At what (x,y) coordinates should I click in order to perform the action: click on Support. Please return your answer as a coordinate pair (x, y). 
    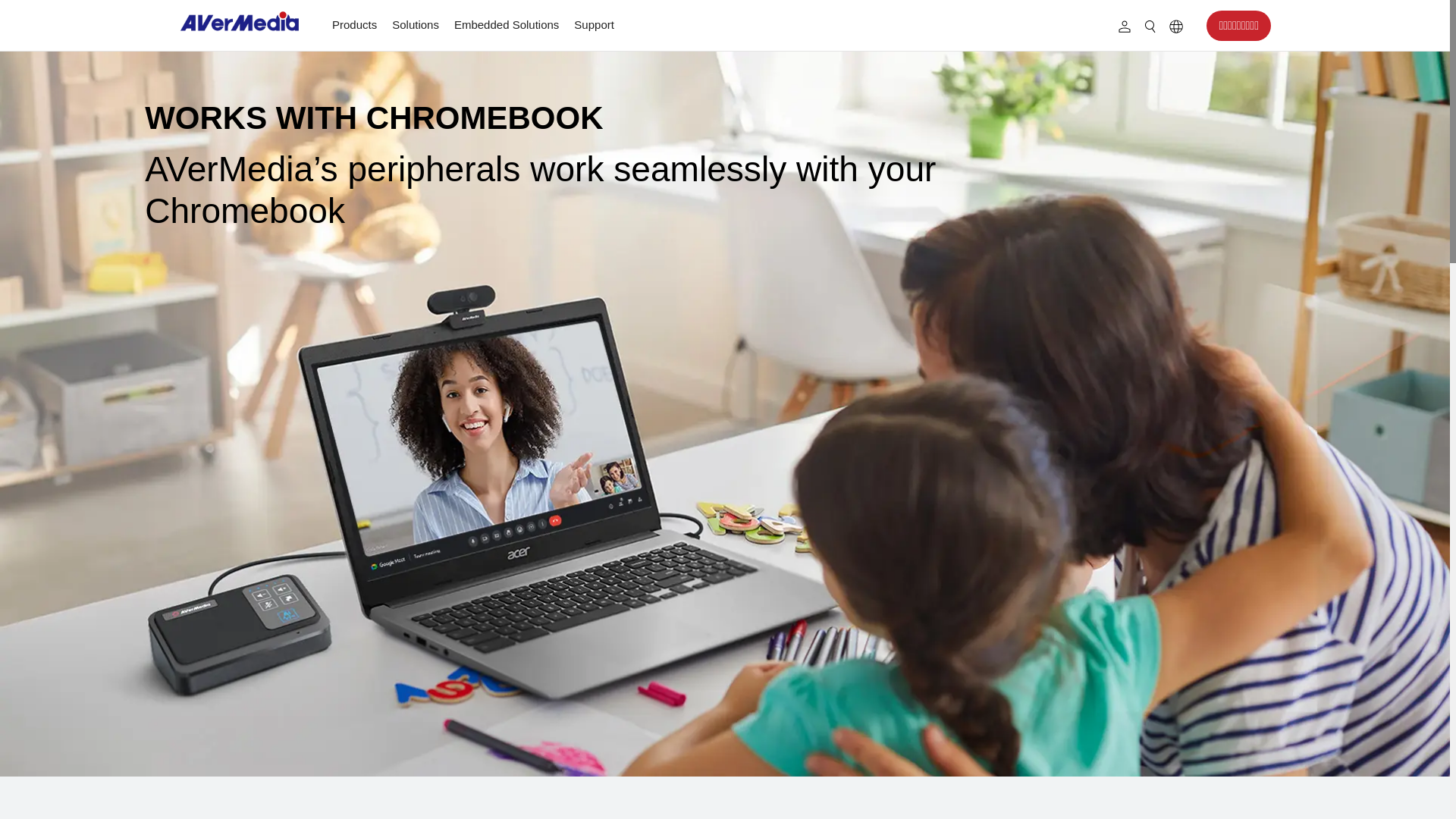
    Looking at the image, I should click on (593, 24).